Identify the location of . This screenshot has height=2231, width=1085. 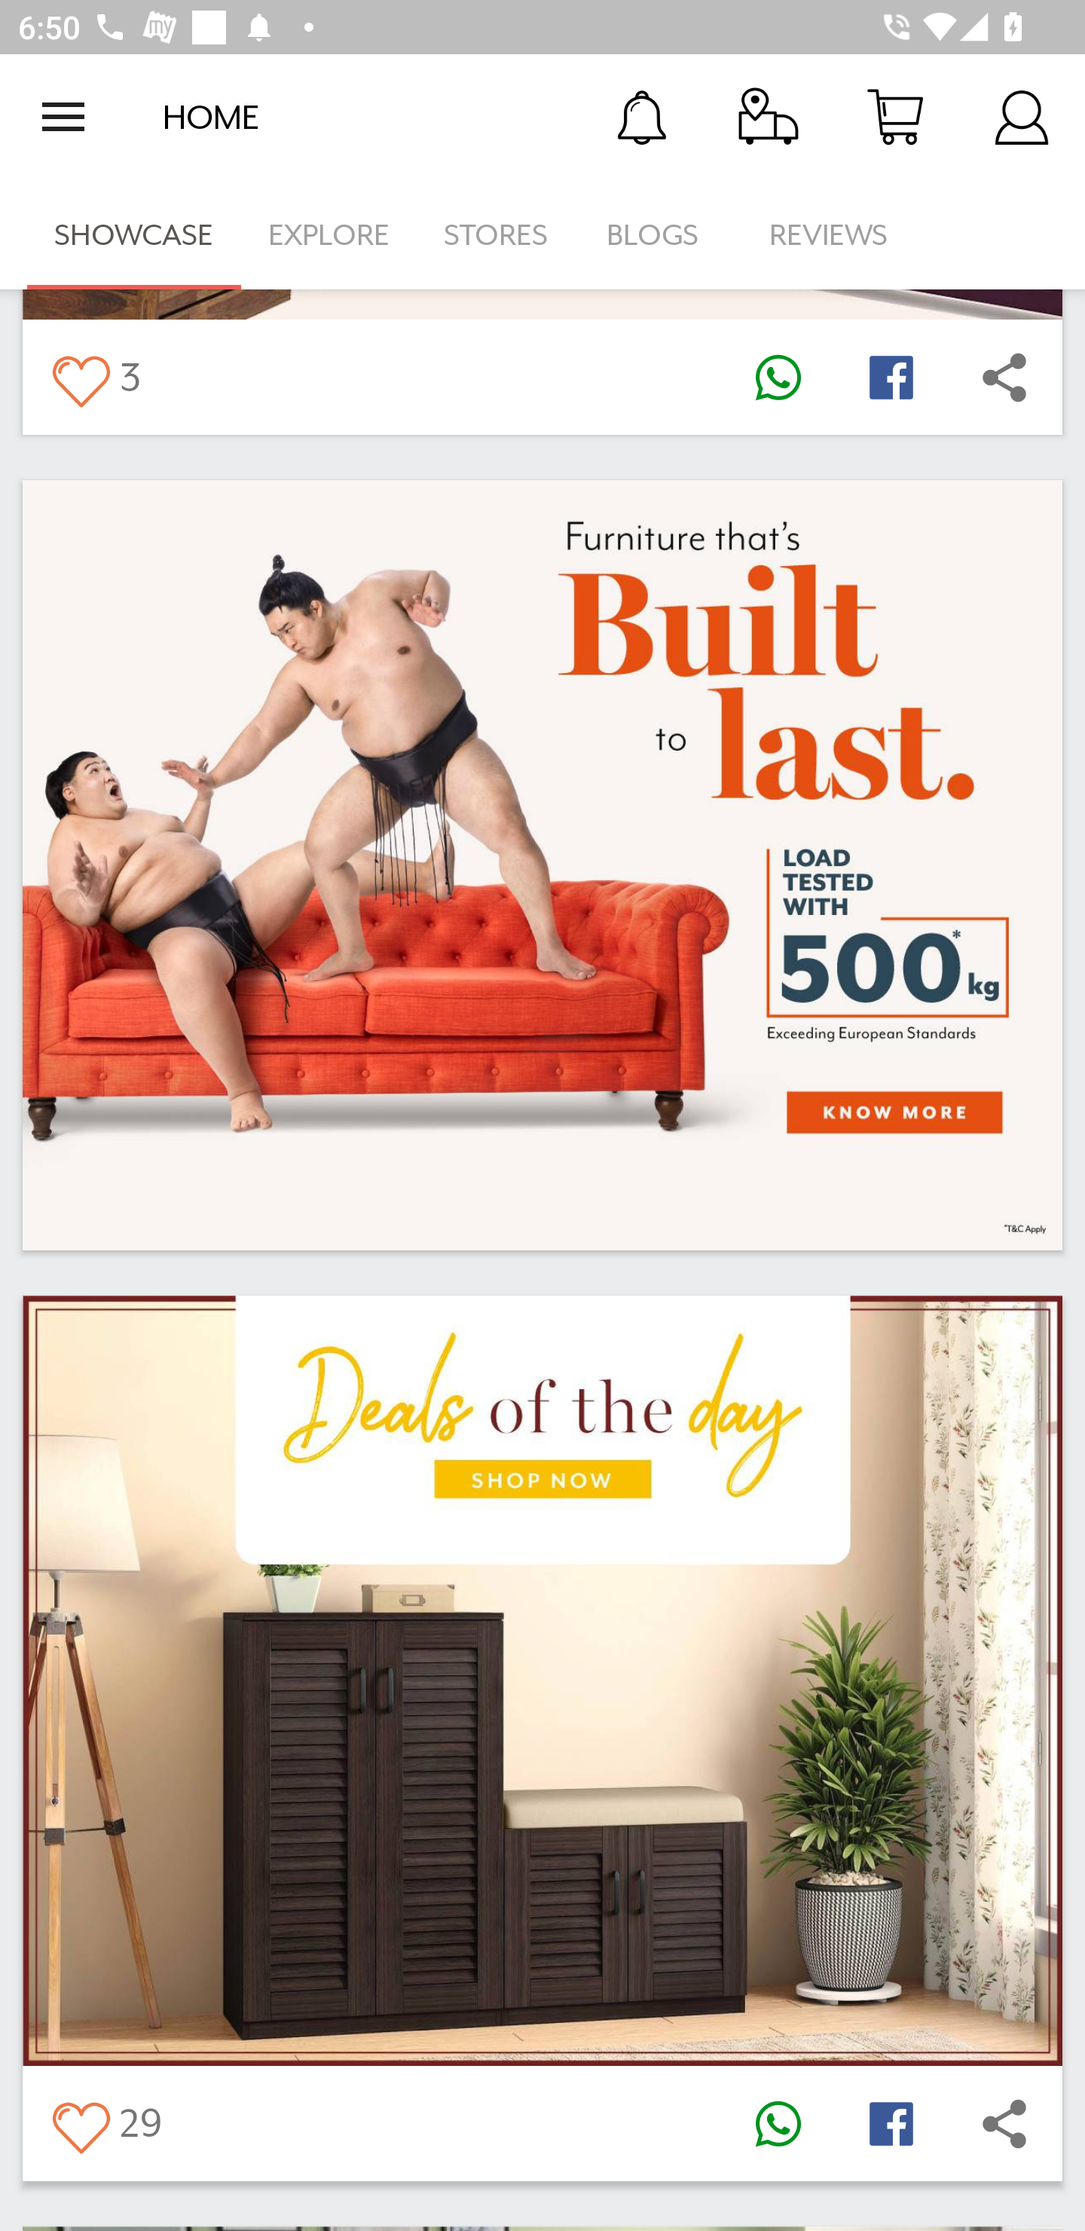
(1004, 377).